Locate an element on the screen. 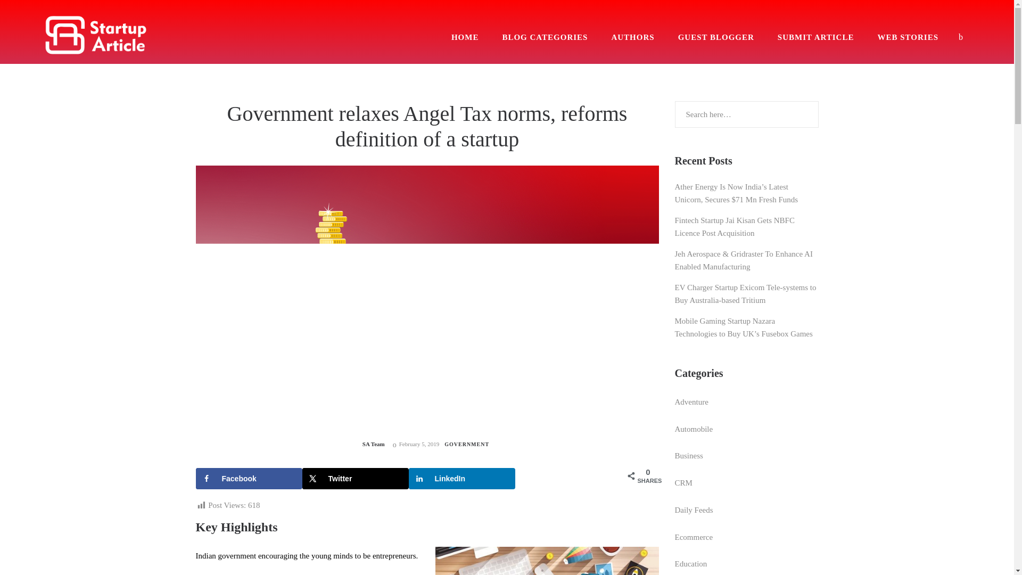 This screenshot has height=575, width=1022. BLOG CATEGORIES is located at coordinates (545, 37).